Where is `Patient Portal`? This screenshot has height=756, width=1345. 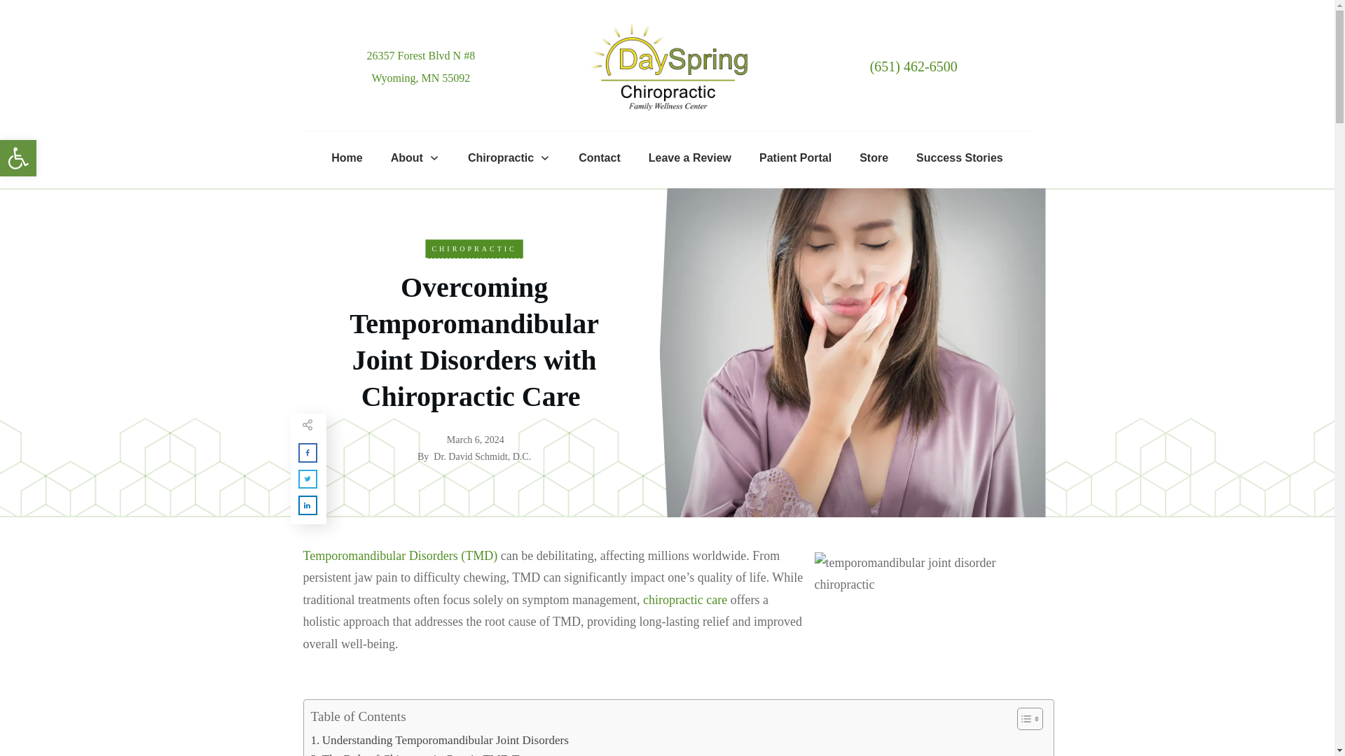
Patient Portal is located at coordinates (795, 157).